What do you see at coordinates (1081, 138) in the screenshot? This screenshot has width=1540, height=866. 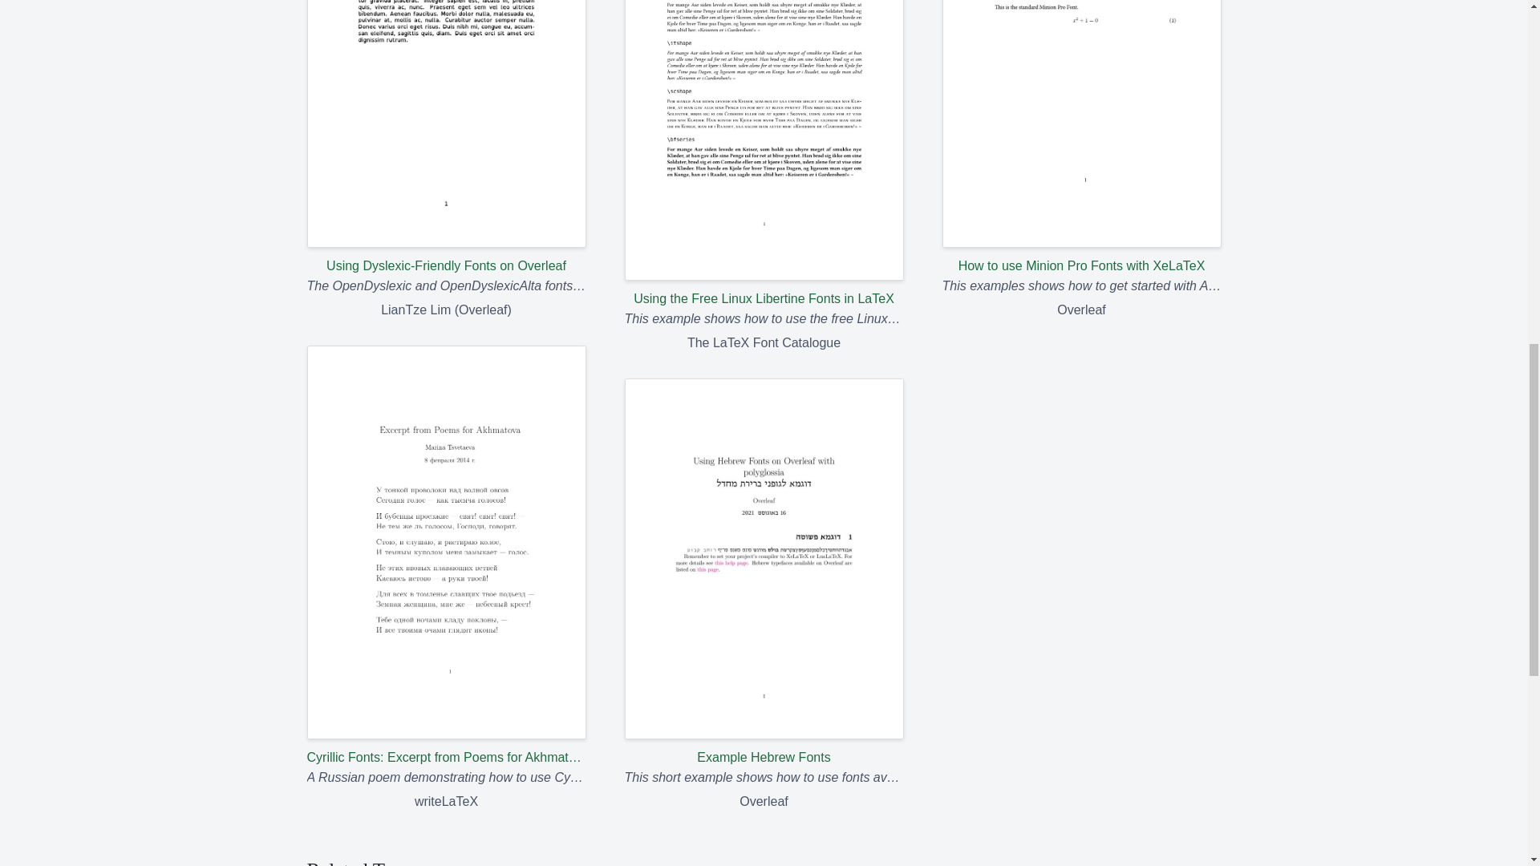 I see `How to use Minion Pro Fonts with XeLaTeX` at bounding box center [1081, 138].